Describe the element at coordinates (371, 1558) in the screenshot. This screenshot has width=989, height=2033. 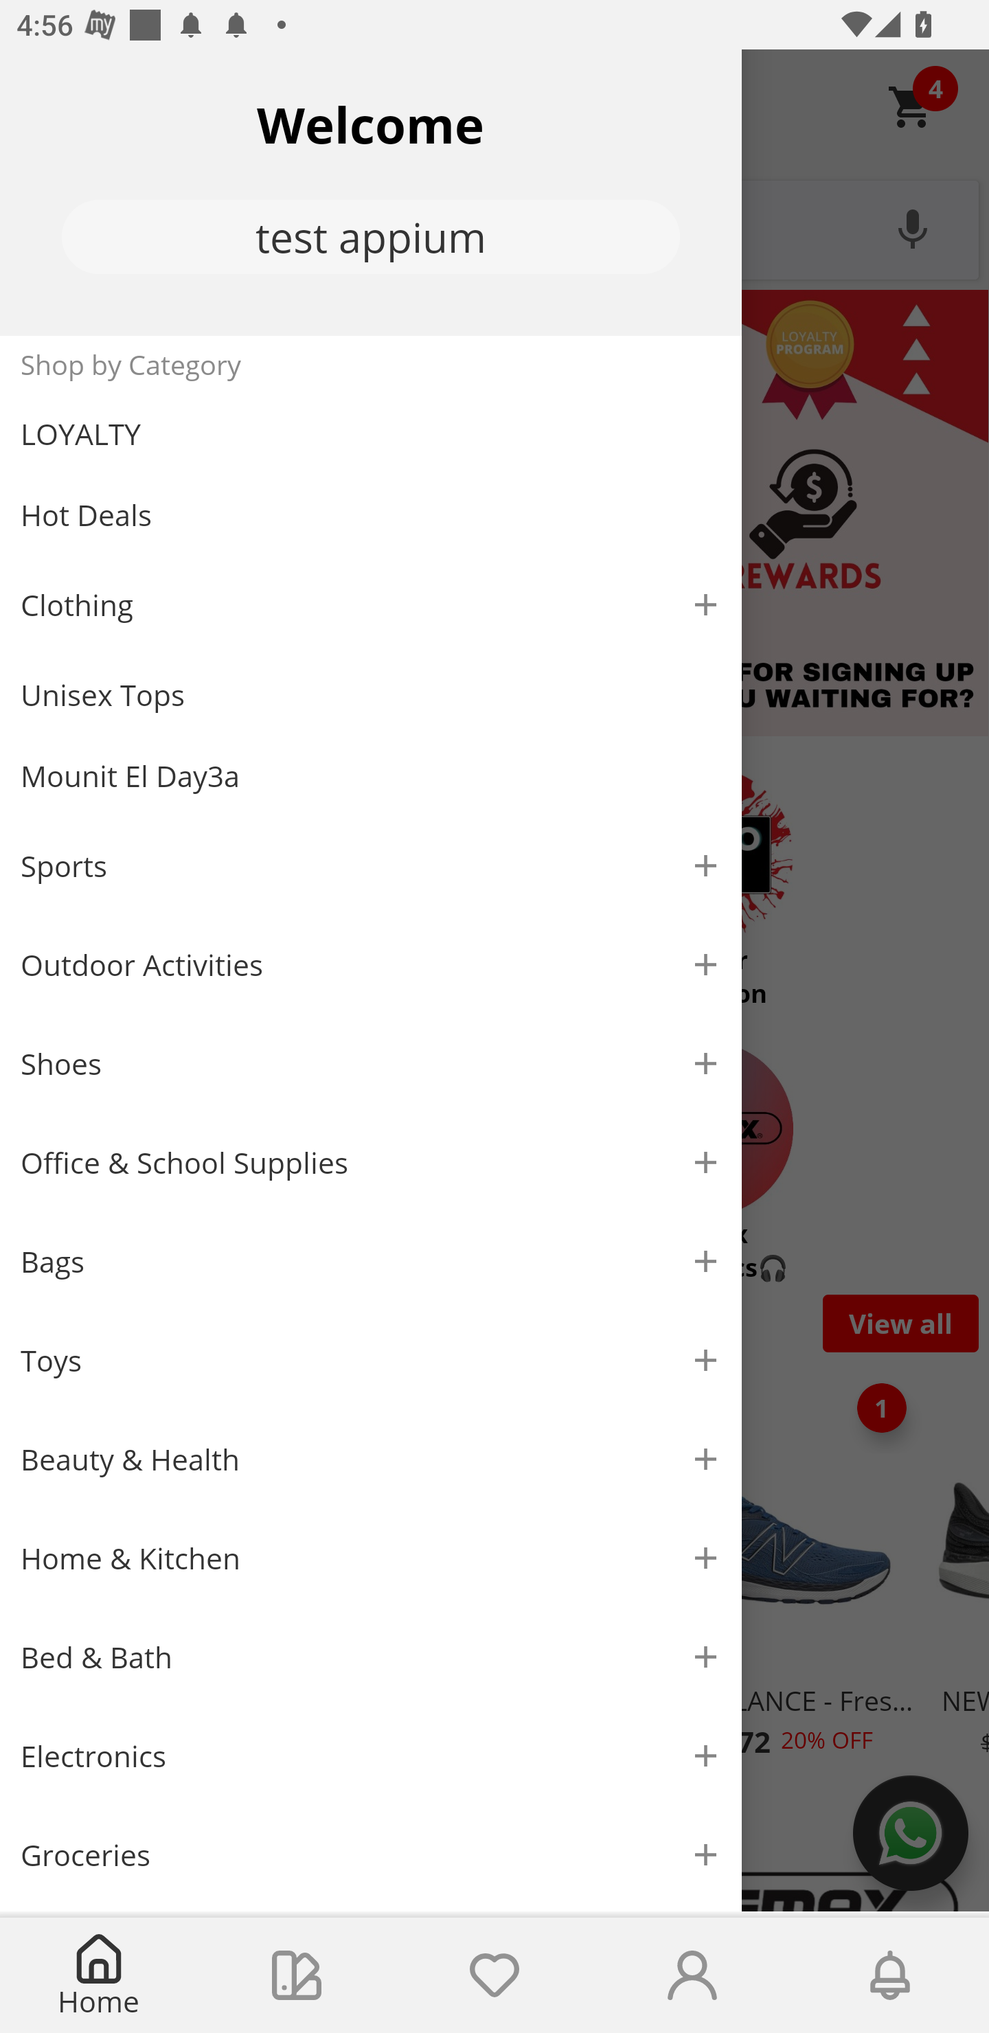
I see `Home & Kitchen` at that location.